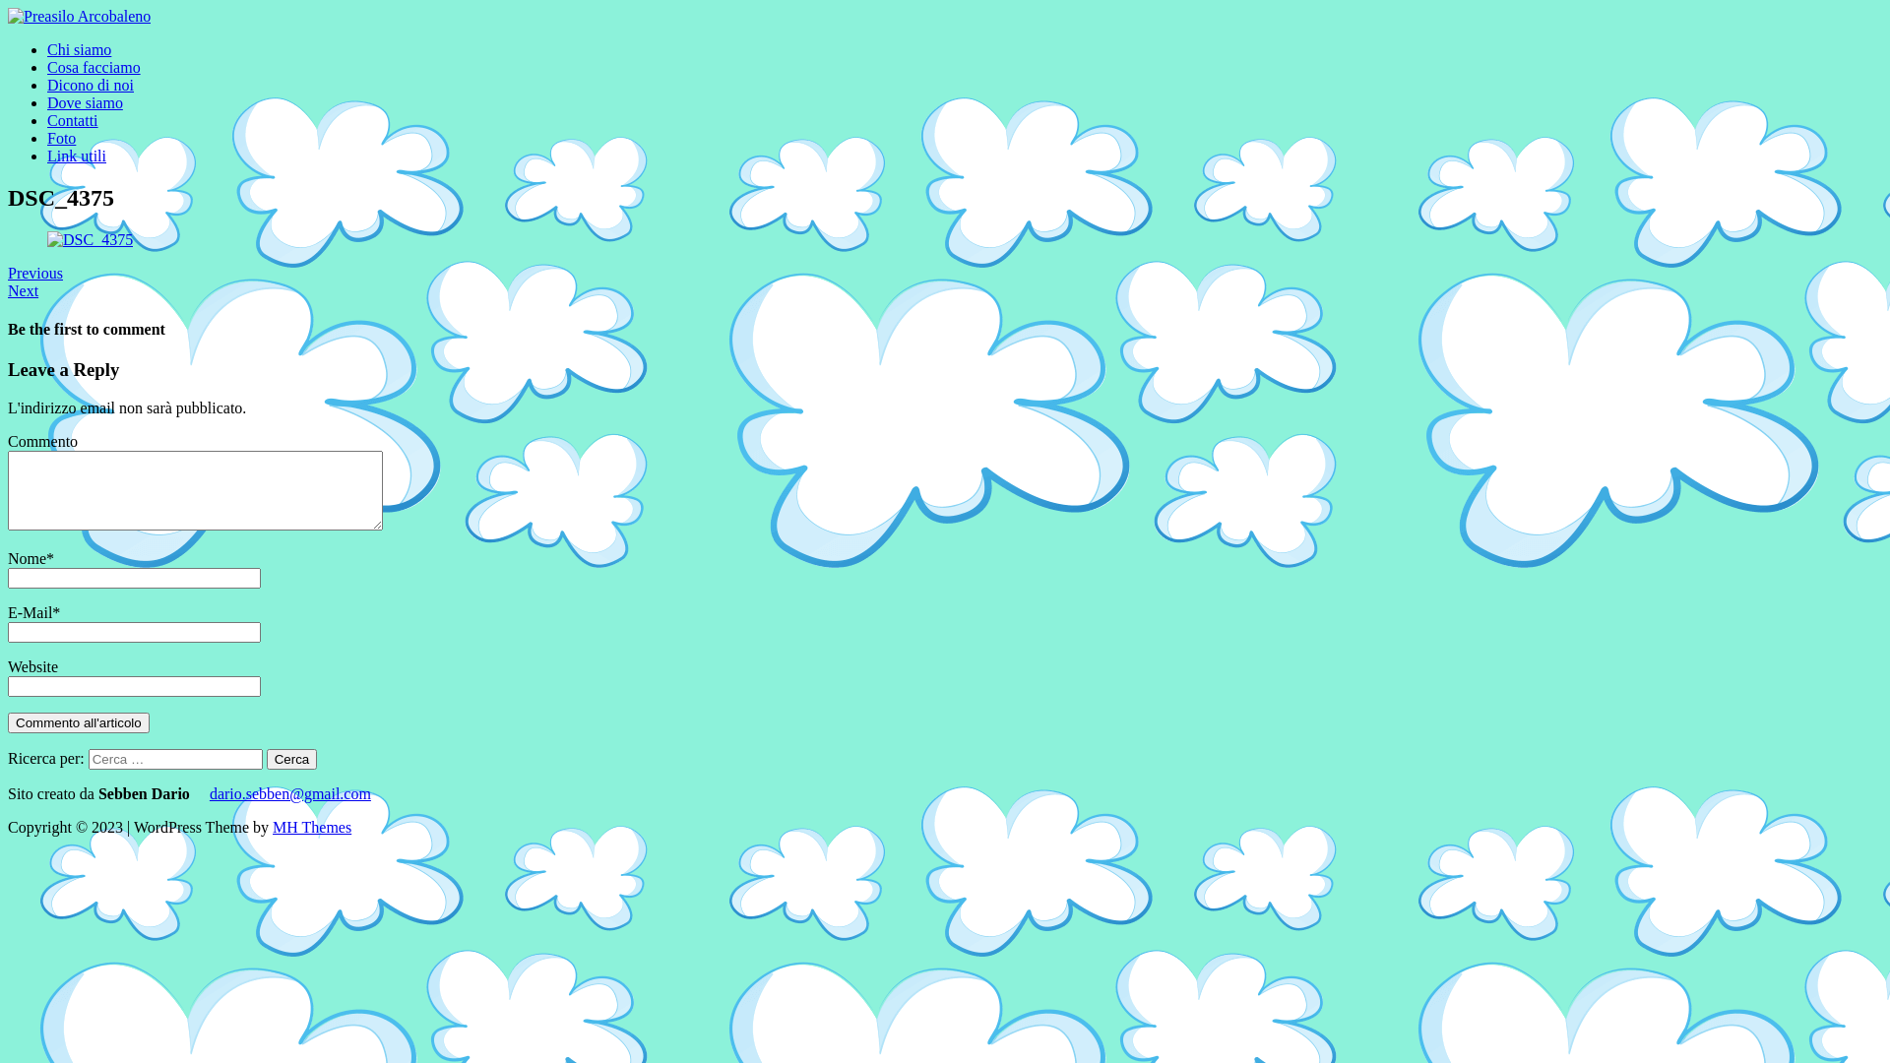  I want to click on DSC_4375, so click(91, 240).